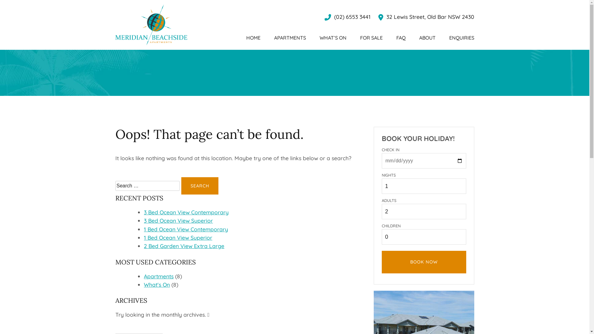  I want to click on ENQUIRIES, so click(462, 38).